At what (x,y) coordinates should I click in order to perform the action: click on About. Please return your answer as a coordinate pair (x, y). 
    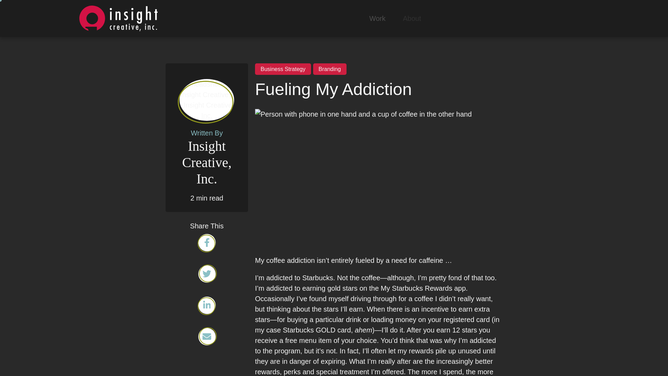
    Looking at the image, I should click on (412, 18).